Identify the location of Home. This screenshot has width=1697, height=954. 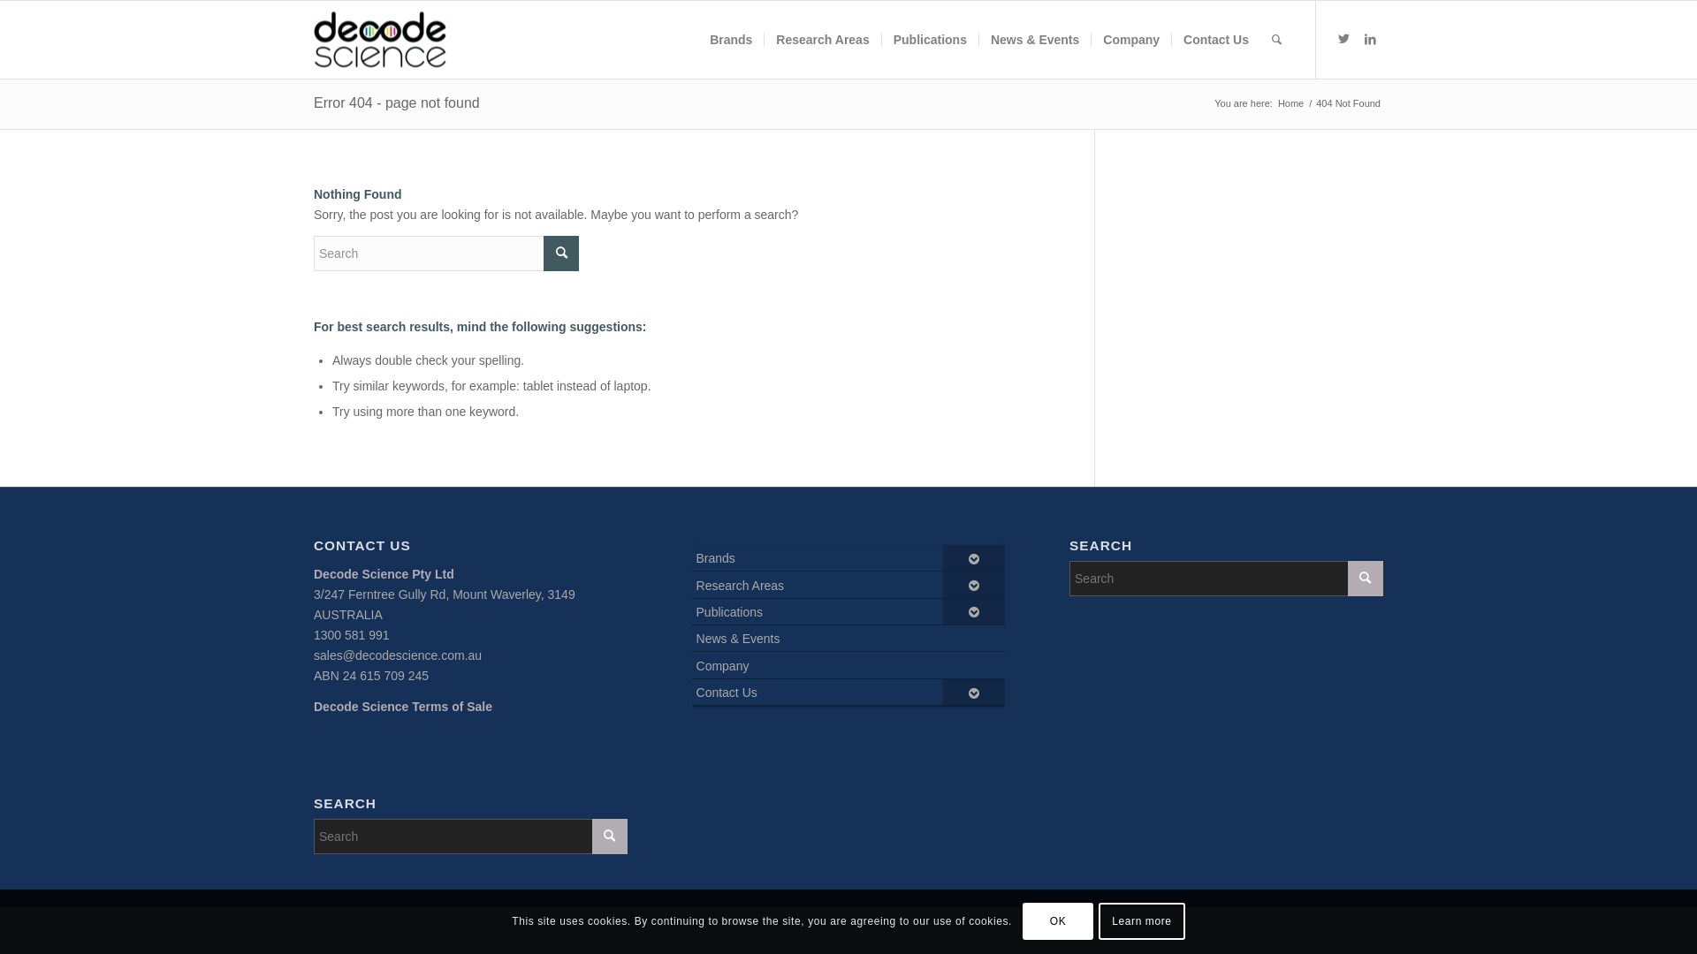
(1290, 104).